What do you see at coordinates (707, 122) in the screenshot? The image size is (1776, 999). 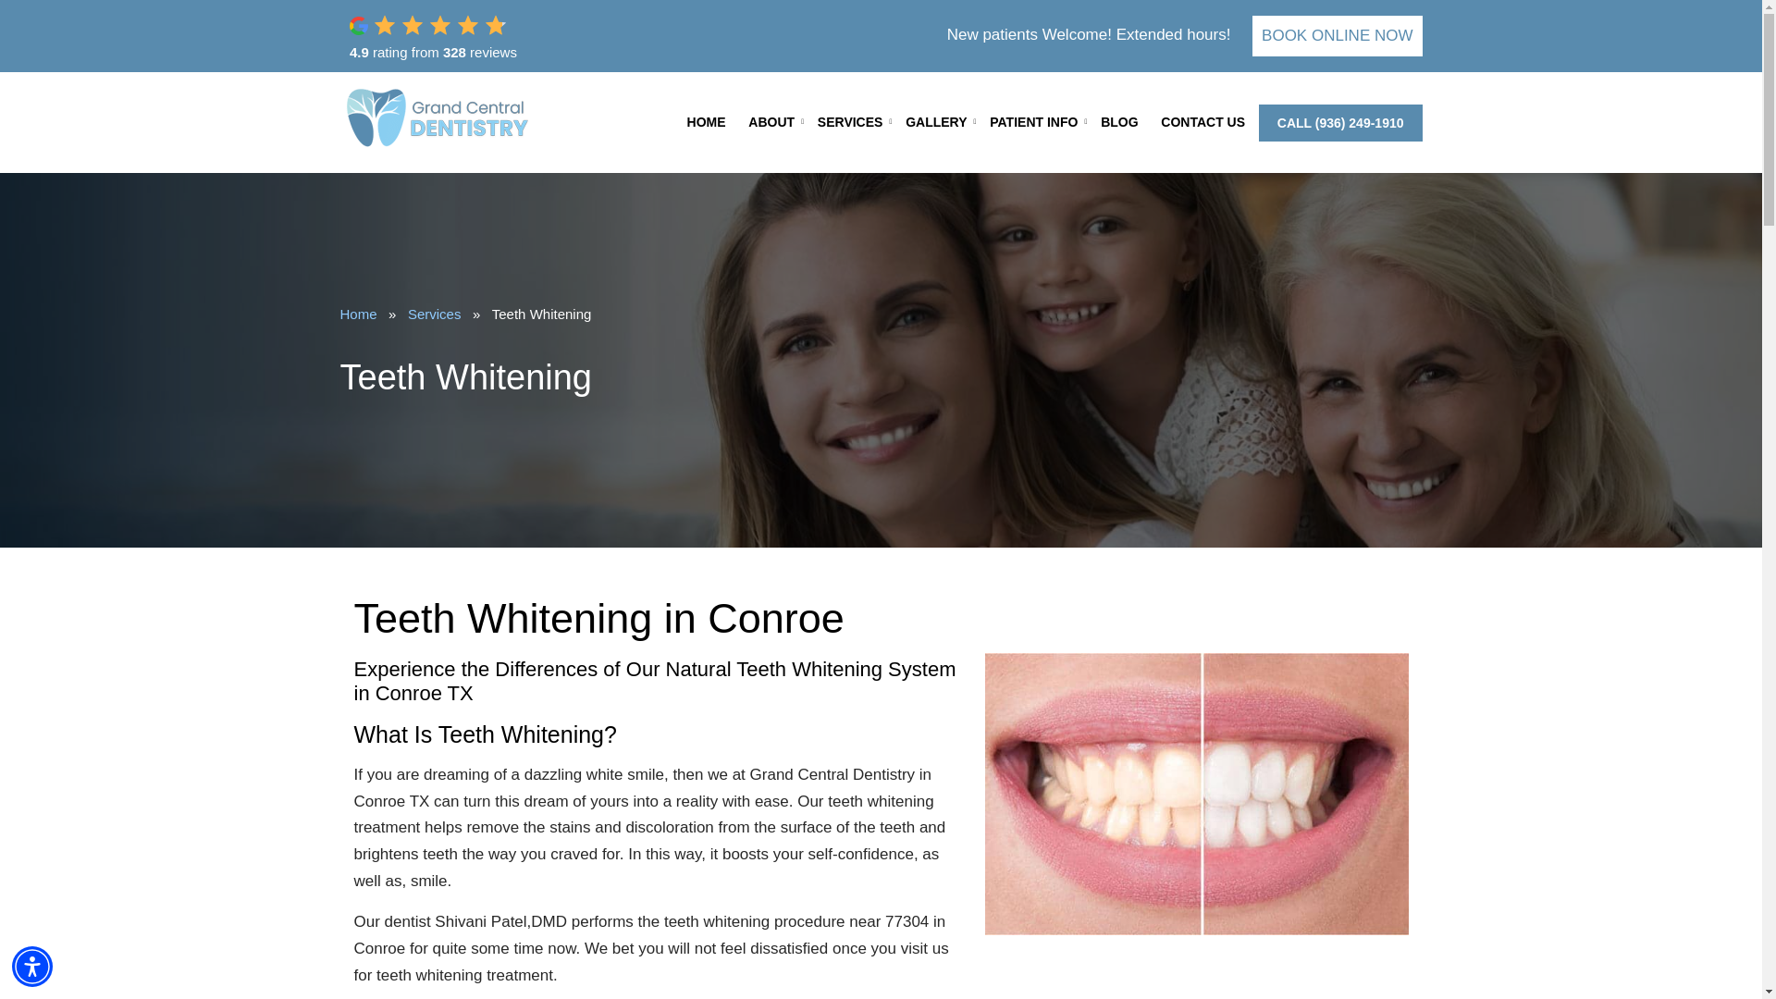 I see `HOME` at bounding box center [707, 122].